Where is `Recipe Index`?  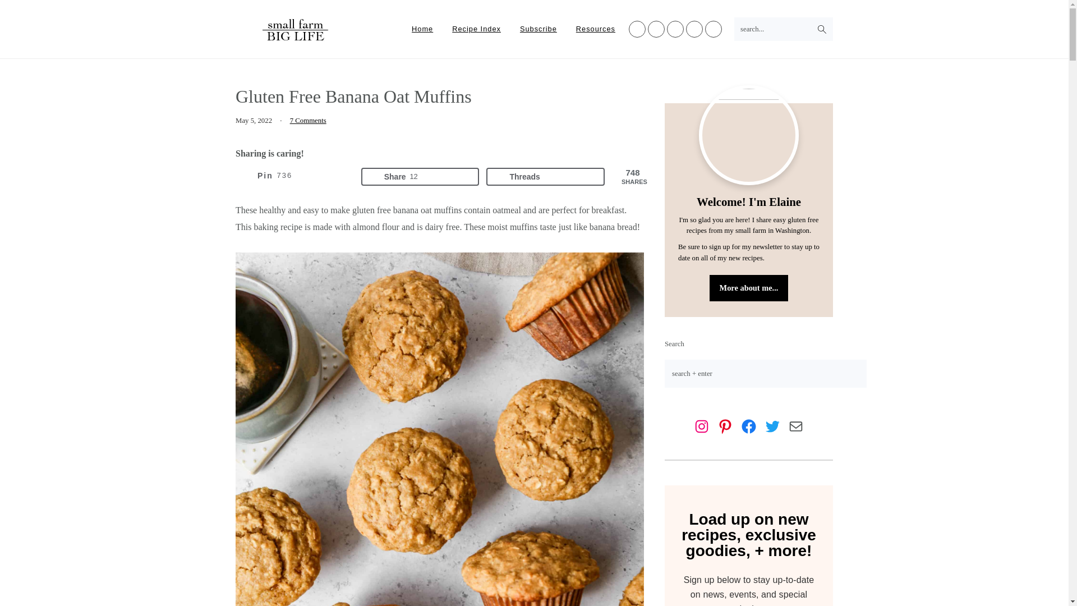
Recipe Index is located at coordinates (422, 29).